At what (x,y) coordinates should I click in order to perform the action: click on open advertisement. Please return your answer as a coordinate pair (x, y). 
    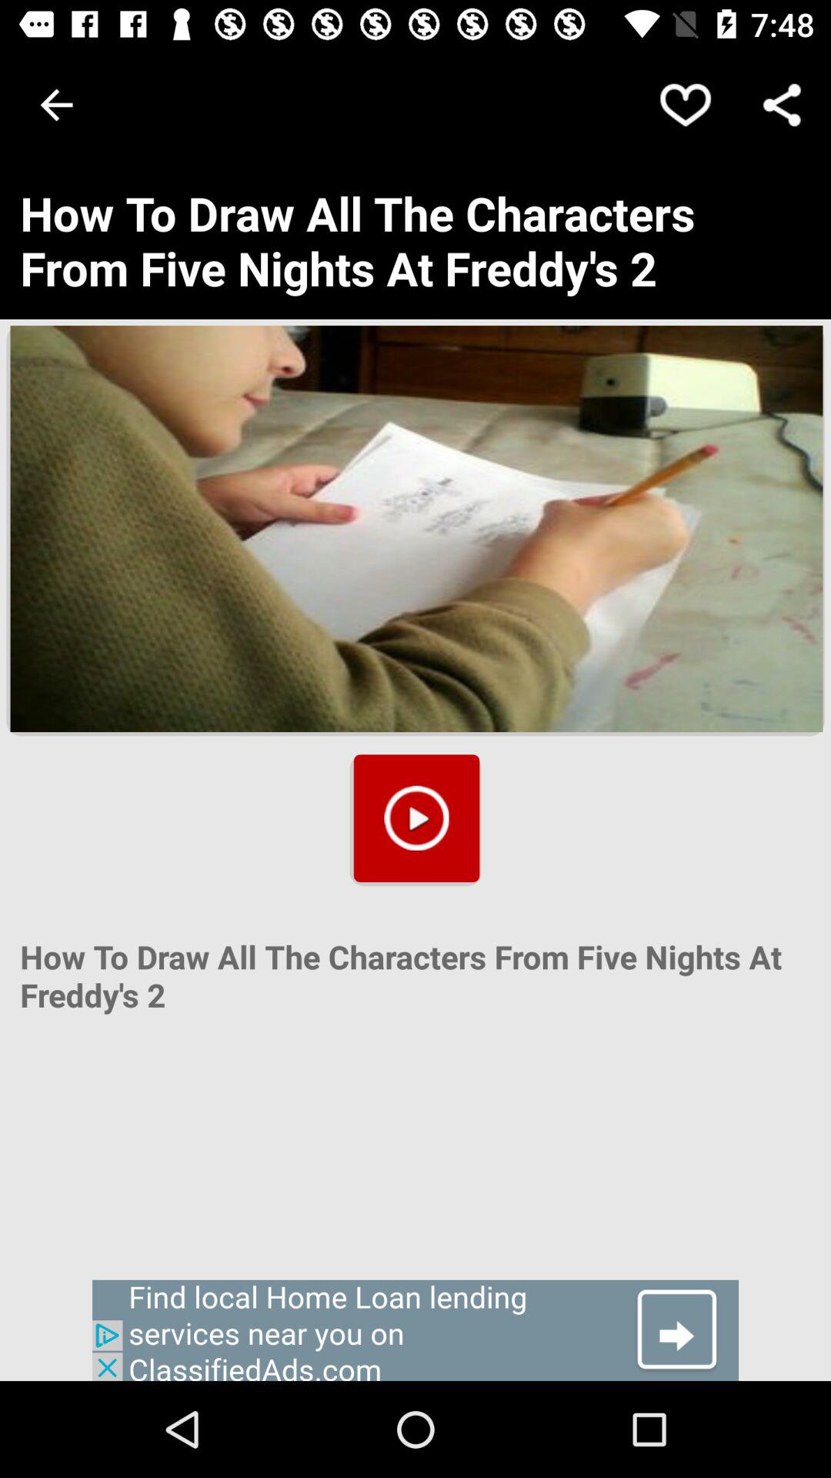
    Looking at the image, I should click on (415, 1330).